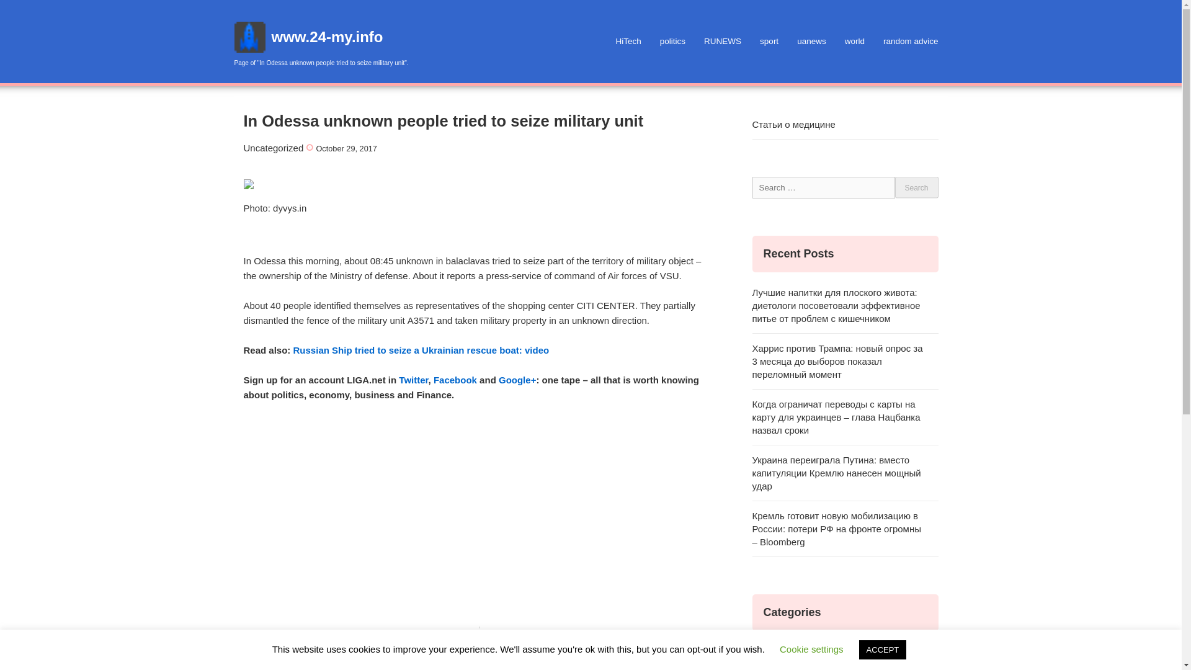 Image resolution: width=1191 pixels, height=670 pixels. What do you see at coordinates (455, 380) in the screenshot?
I see `Facebook` at bounding box center [455, 380].